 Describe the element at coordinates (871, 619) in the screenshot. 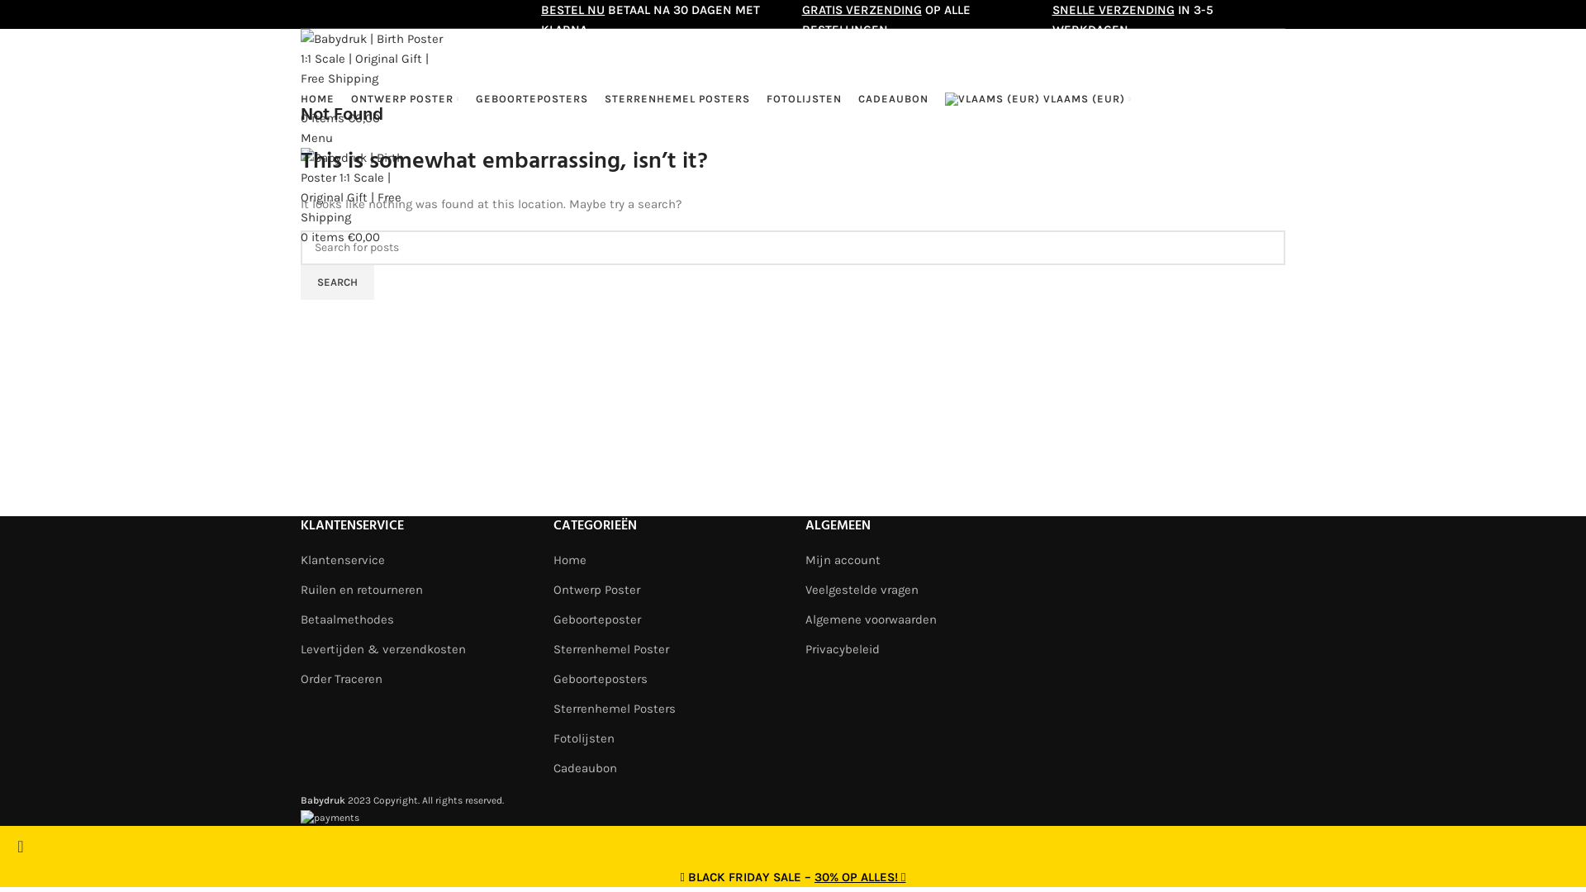

I see `Algemene voorwaarden` at that location.